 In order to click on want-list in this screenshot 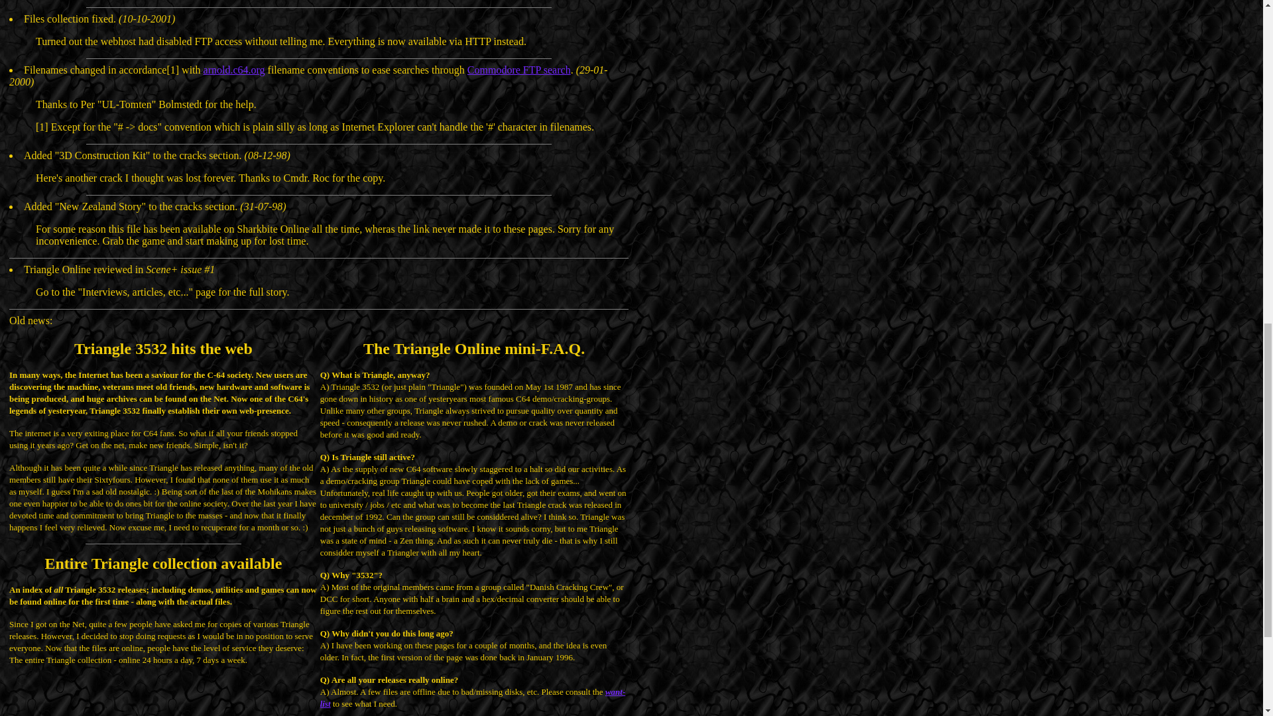, I will do `click(472, 697)`.